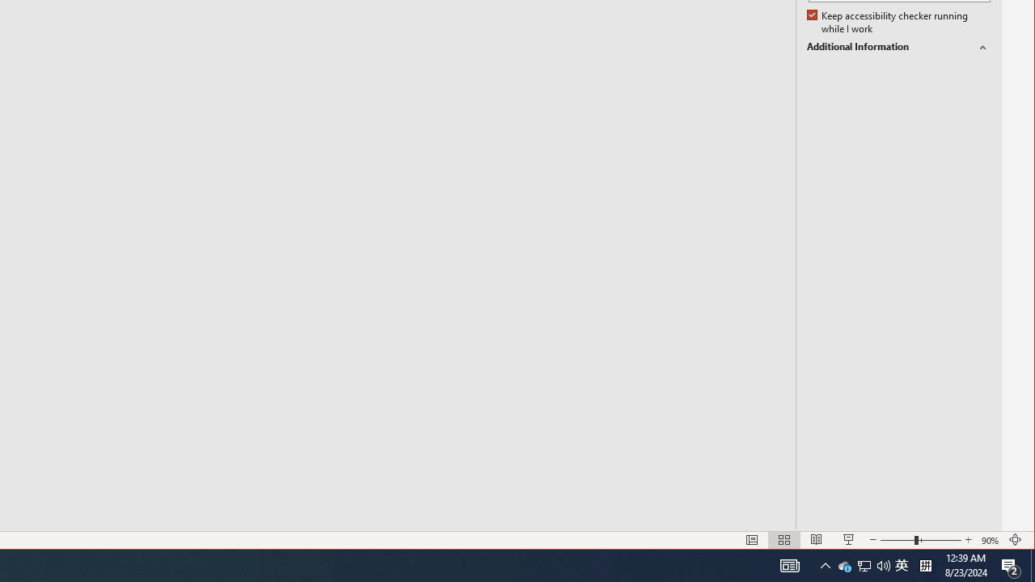 The image size is (1035, 582). Describe the element at coordinates (844, 566) in the screenshot. I see `Zoom 90%` at that location.